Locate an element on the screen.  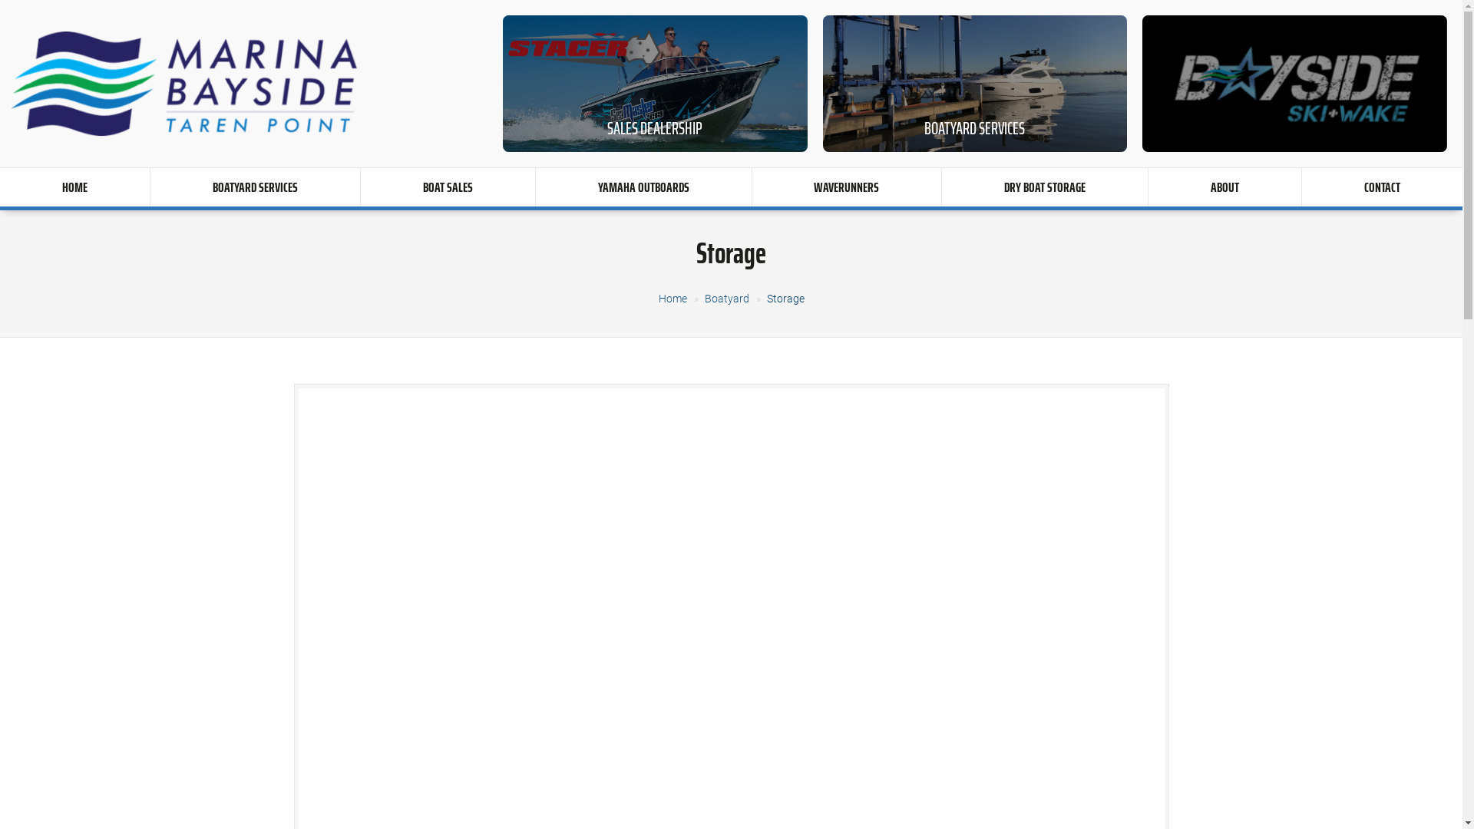
Home is located at coordinates (673, 299).